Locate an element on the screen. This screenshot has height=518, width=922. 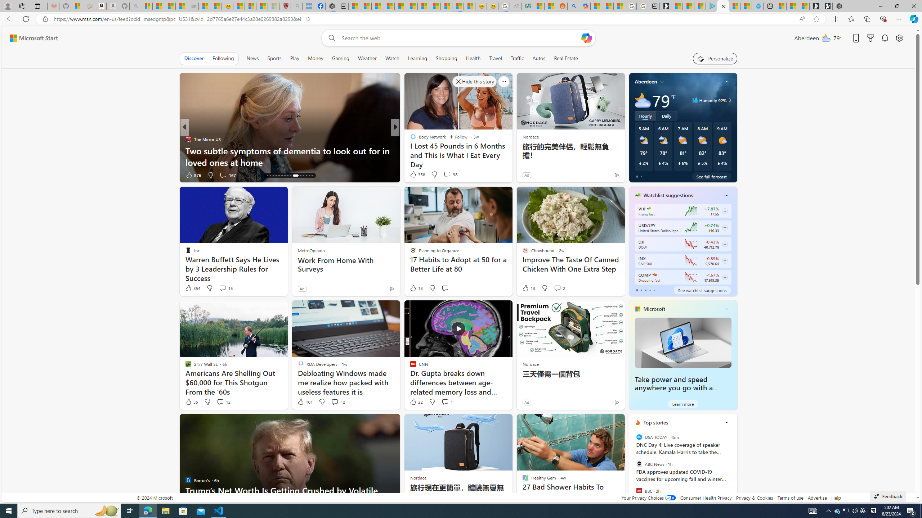
Money is located at coordinates (315, 58).